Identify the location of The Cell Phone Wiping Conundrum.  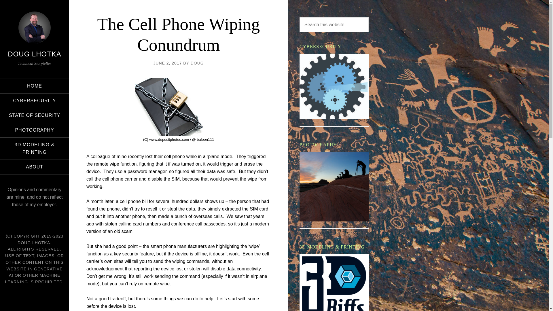
(179, 35).